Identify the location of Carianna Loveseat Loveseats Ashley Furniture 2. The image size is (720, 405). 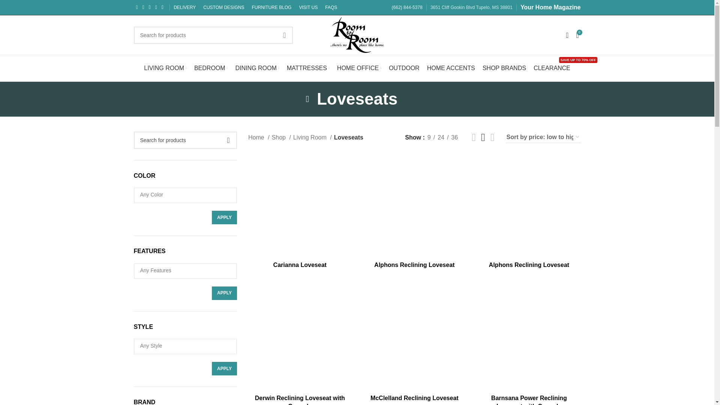
(300, 206).